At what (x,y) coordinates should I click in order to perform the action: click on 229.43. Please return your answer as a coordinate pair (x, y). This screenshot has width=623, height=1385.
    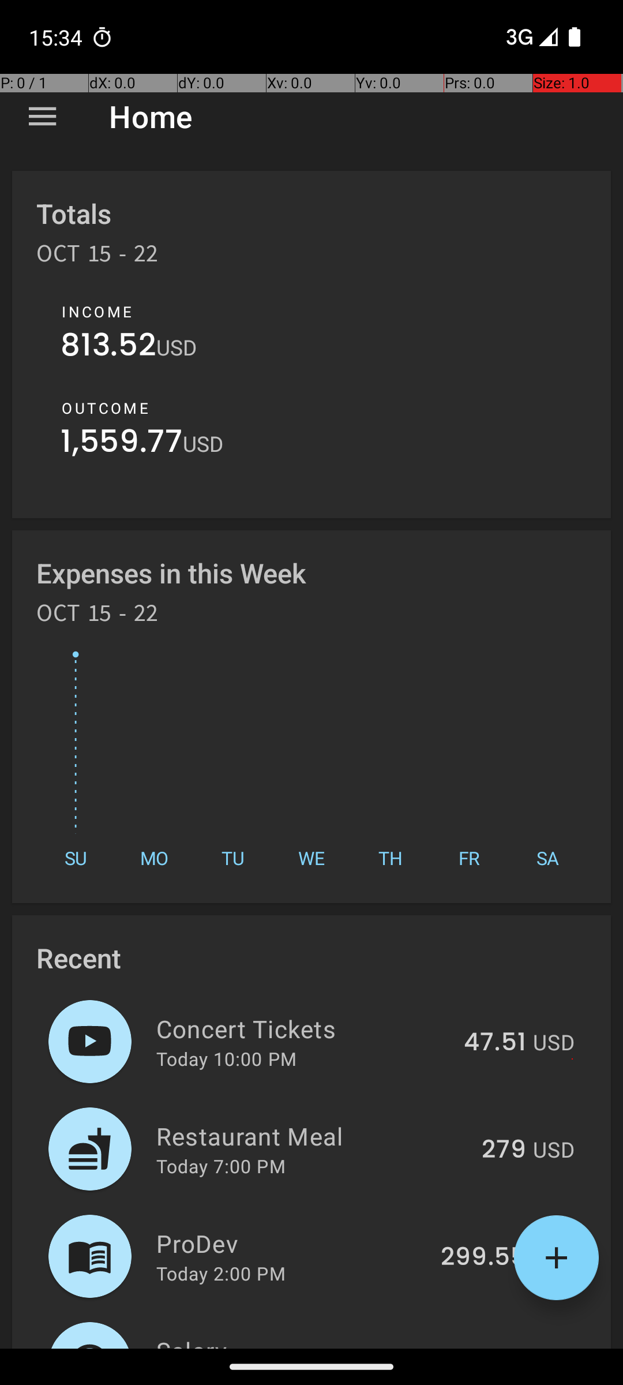
    Looking at the image, I should click on (485, 1347).